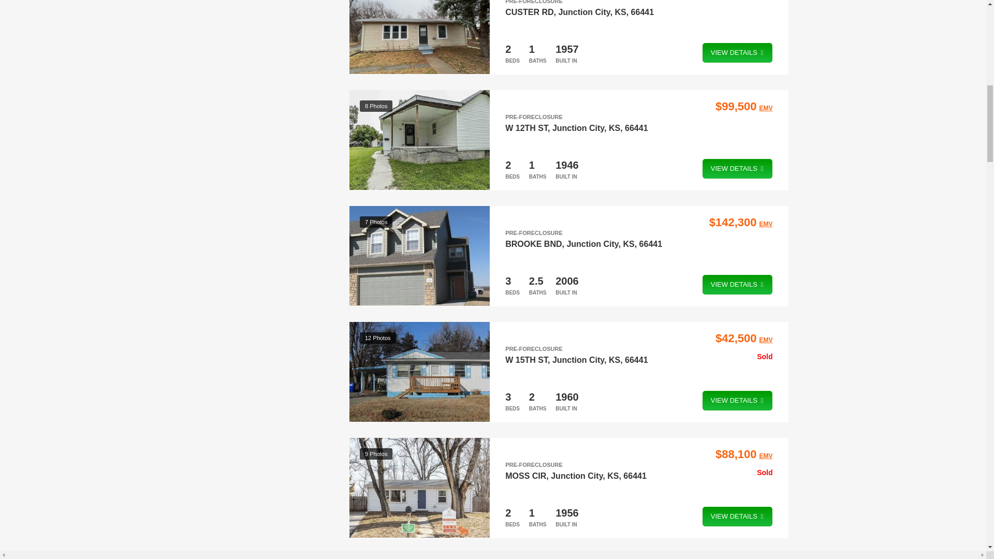 The image size is (994, 559). I want to click on W 15TH ST, so click(526, 359).